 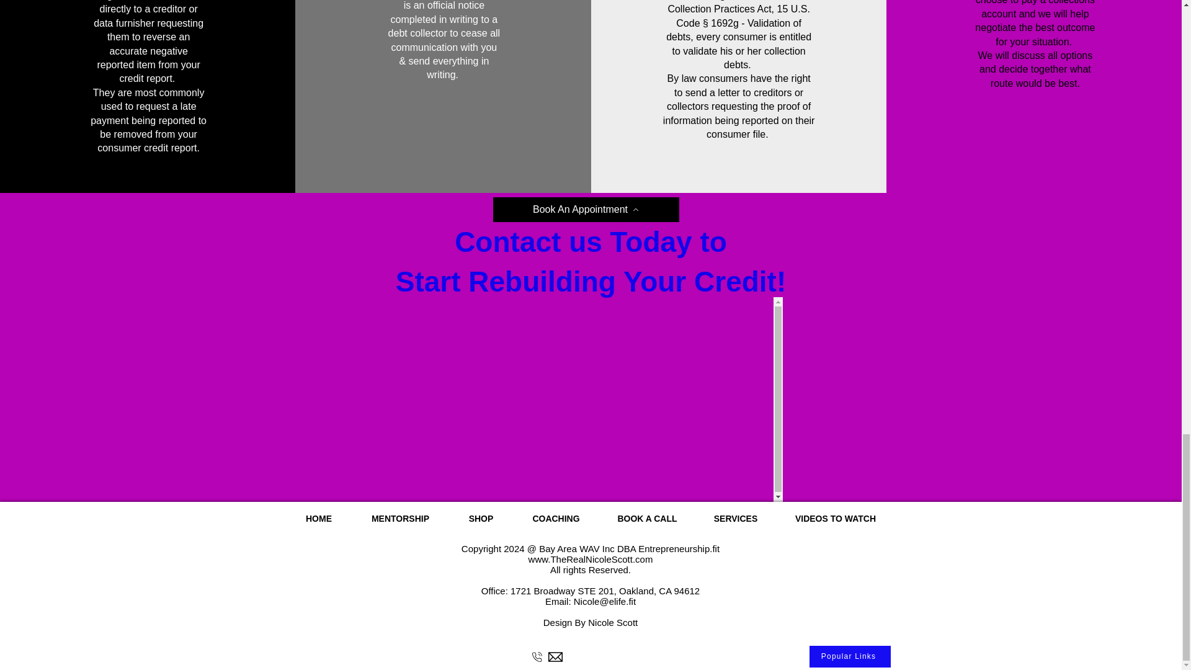 What do you see at coordinates (556, 519) in the screenshot?
I see `COACHING` at bounding box center [556, 519].